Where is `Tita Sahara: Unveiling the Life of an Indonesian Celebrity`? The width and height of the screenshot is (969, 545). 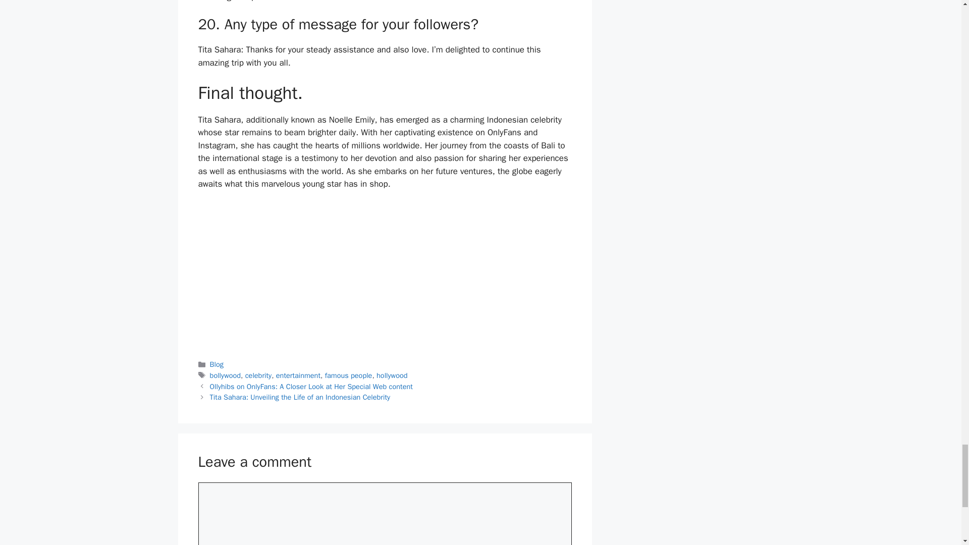 Tita Sahara: Unveiling the Life of an Indonesian Celebrity is located at coordinates (300, 397).